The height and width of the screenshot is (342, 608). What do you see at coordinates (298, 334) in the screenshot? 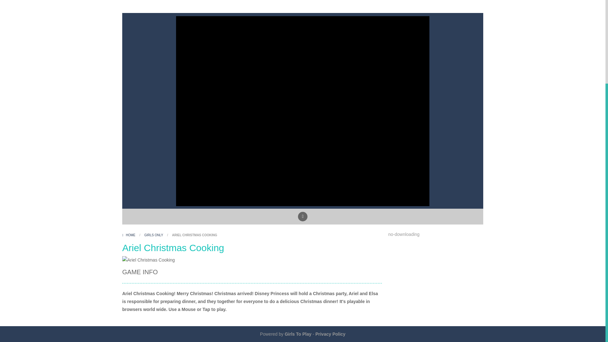
I see `Games for` at bounding box center [298, 334].